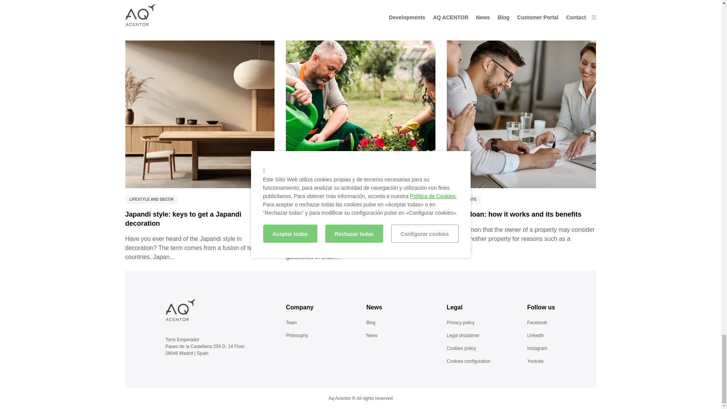  Describe the element at coordinates (514, 214) in the screenshot. I see `Bridge loan: how it works and its benefits` at that location.